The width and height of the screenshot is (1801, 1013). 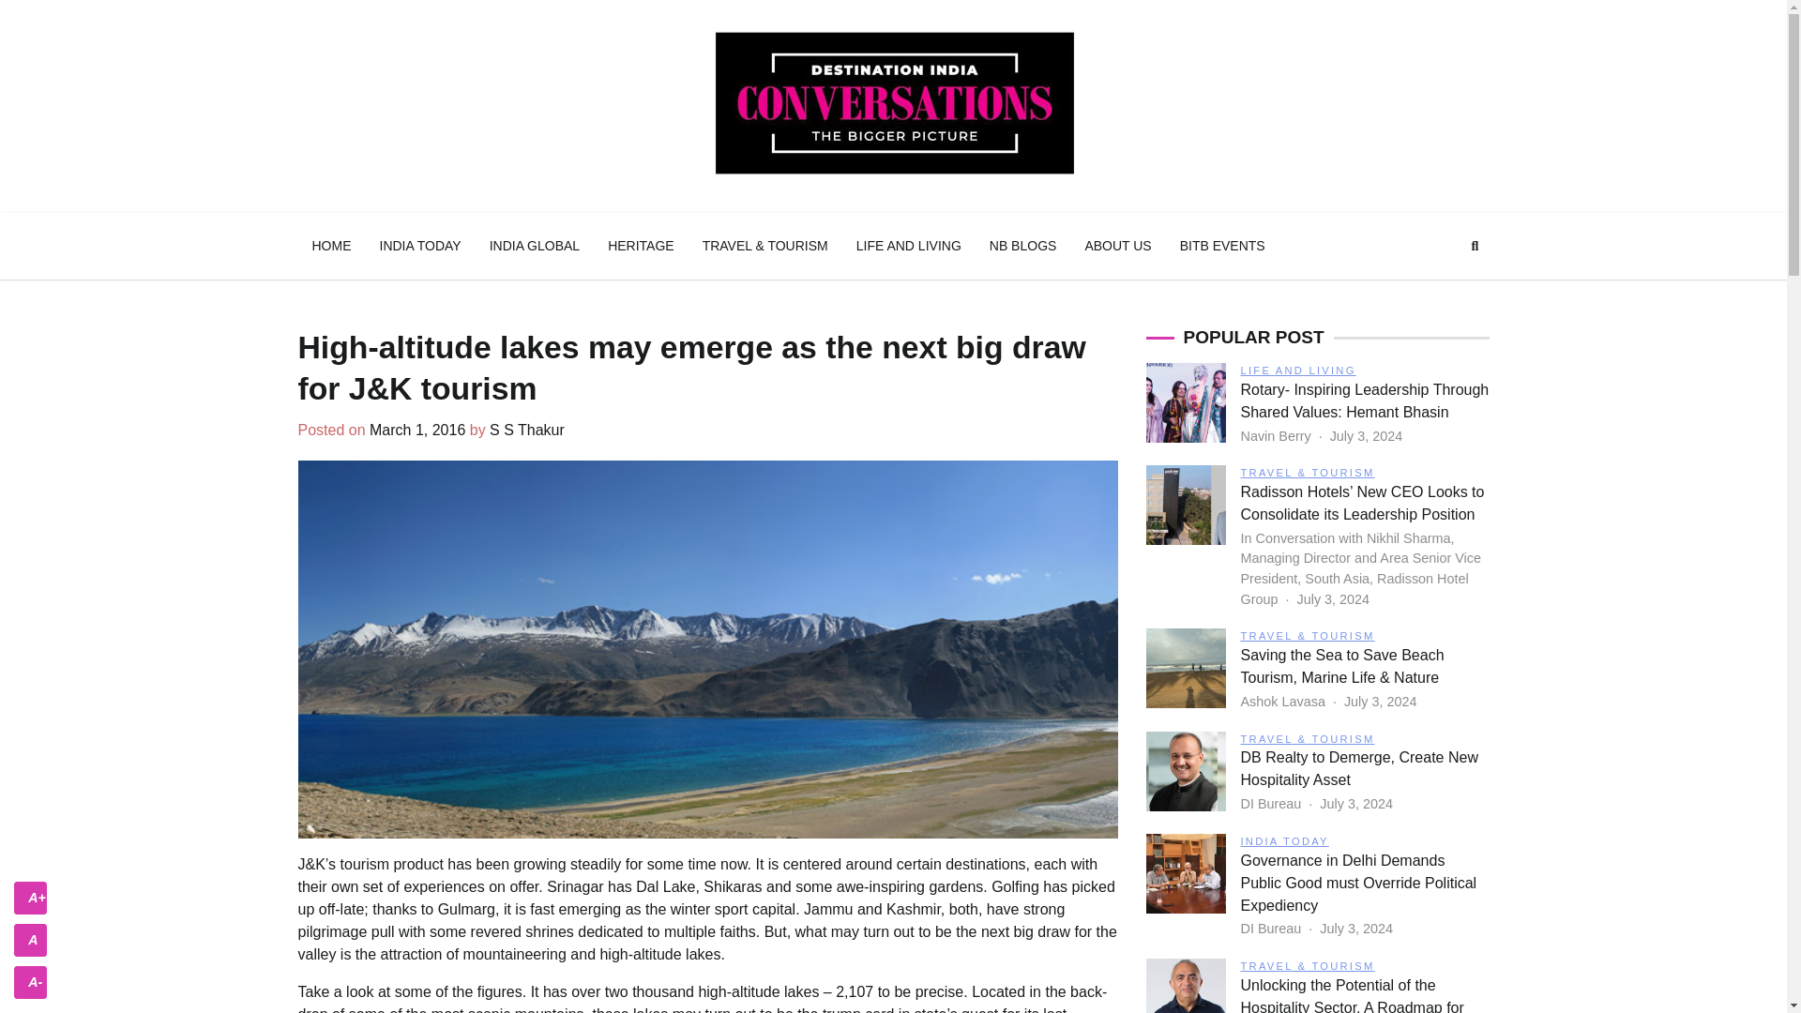 What do you see at coordinates (1366, 435) in the screenshot?
I see `July 3, 2024` at bounding box center [1366, 435].